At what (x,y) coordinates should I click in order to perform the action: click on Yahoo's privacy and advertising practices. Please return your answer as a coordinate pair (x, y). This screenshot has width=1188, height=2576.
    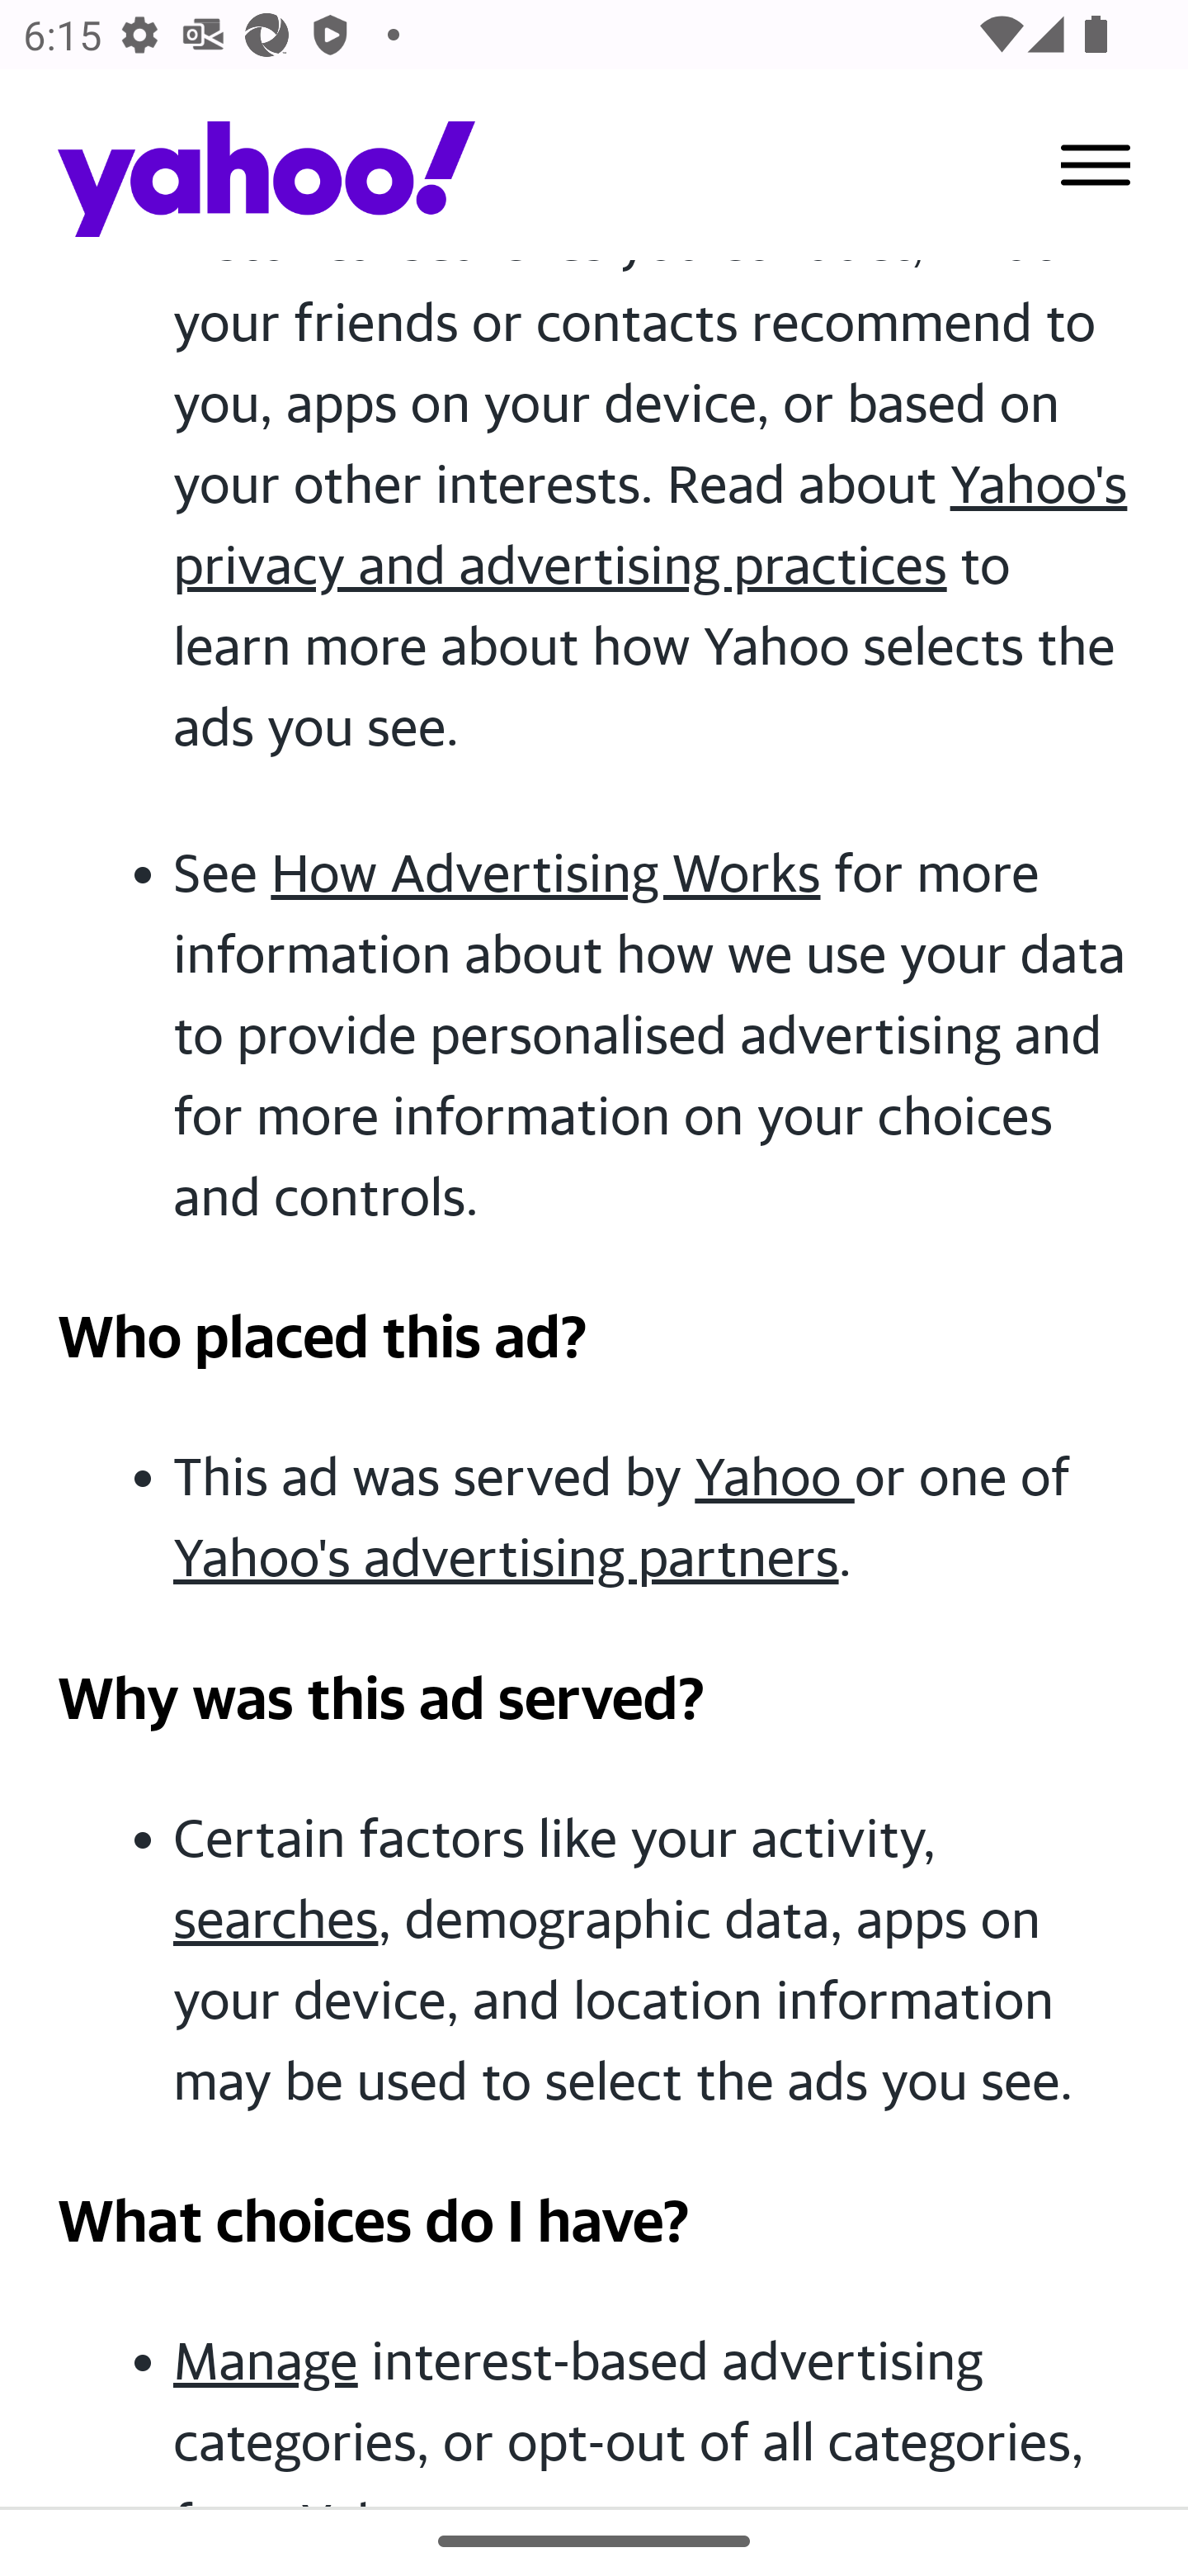
    Looking at the image, I should click on (651, 523).